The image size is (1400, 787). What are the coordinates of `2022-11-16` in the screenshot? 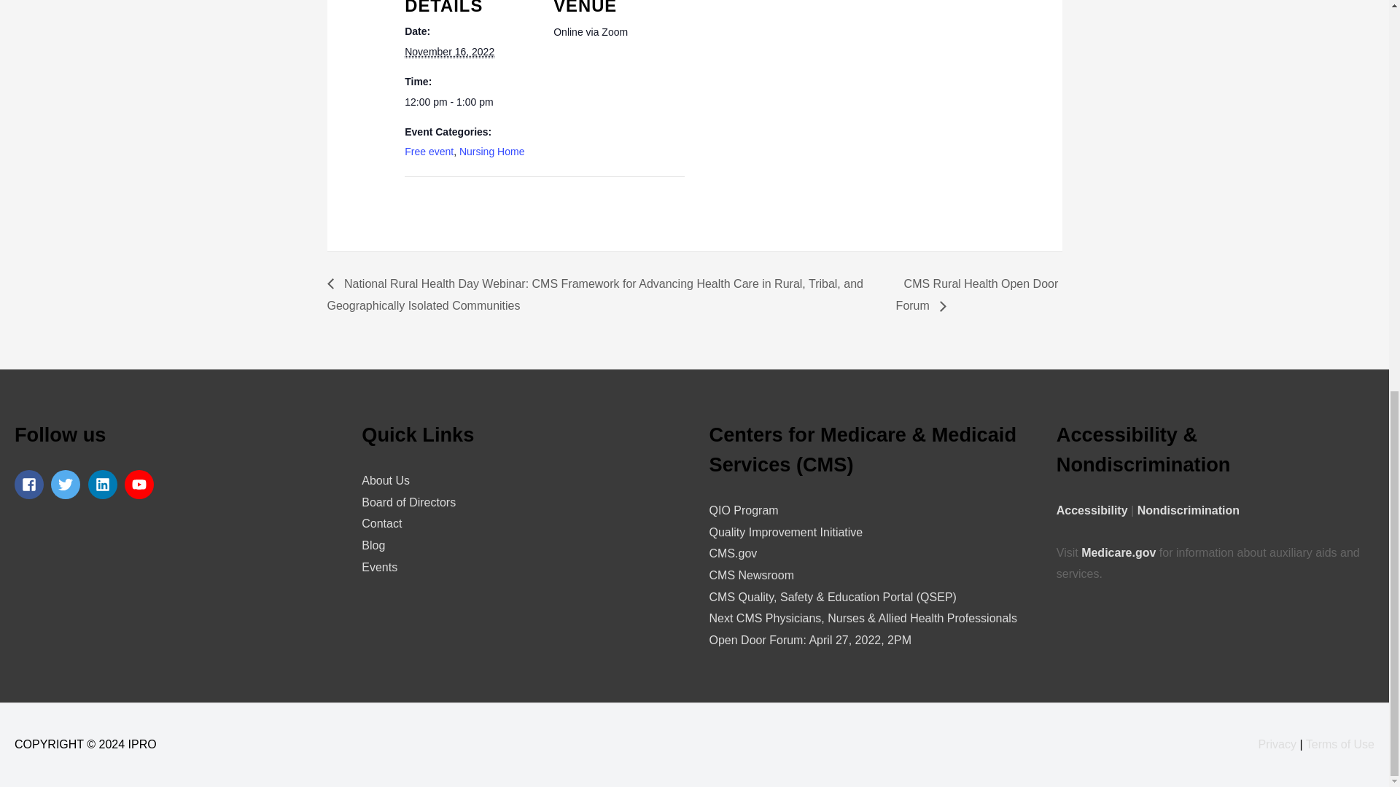 It's located at (470, 103).